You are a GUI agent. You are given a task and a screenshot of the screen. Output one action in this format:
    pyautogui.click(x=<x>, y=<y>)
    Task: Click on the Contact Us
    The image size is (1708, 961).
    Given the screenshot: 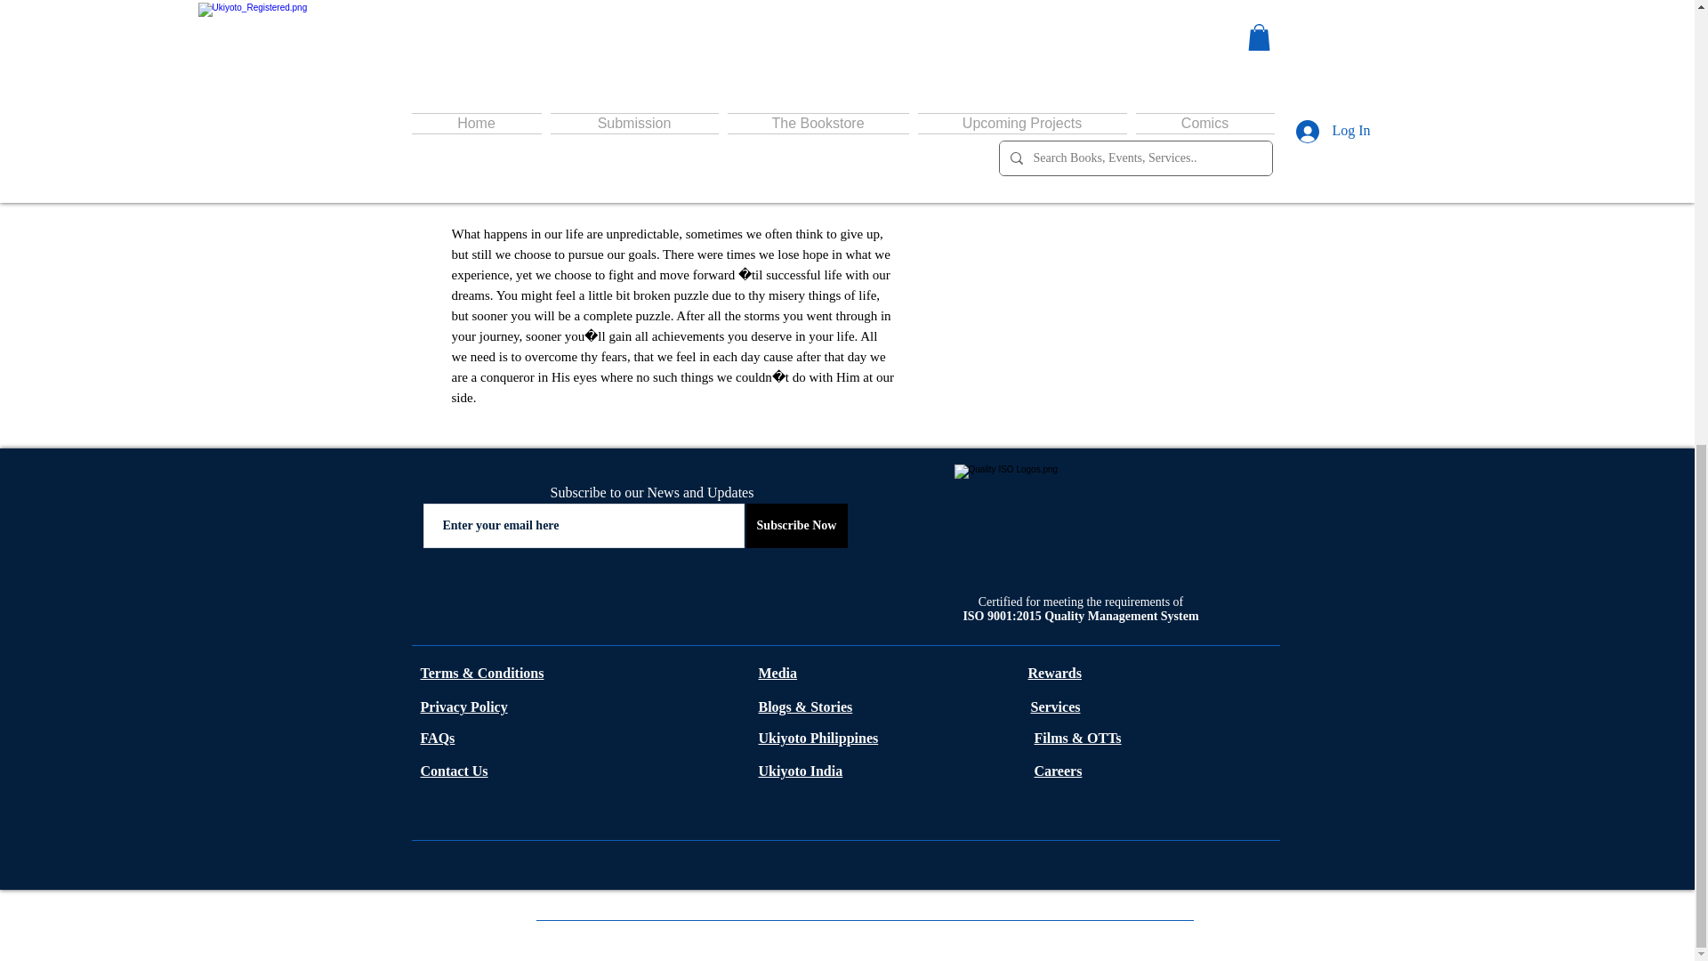 What is the action you would take?
    pyautogui.click(x=454, y=771)
    